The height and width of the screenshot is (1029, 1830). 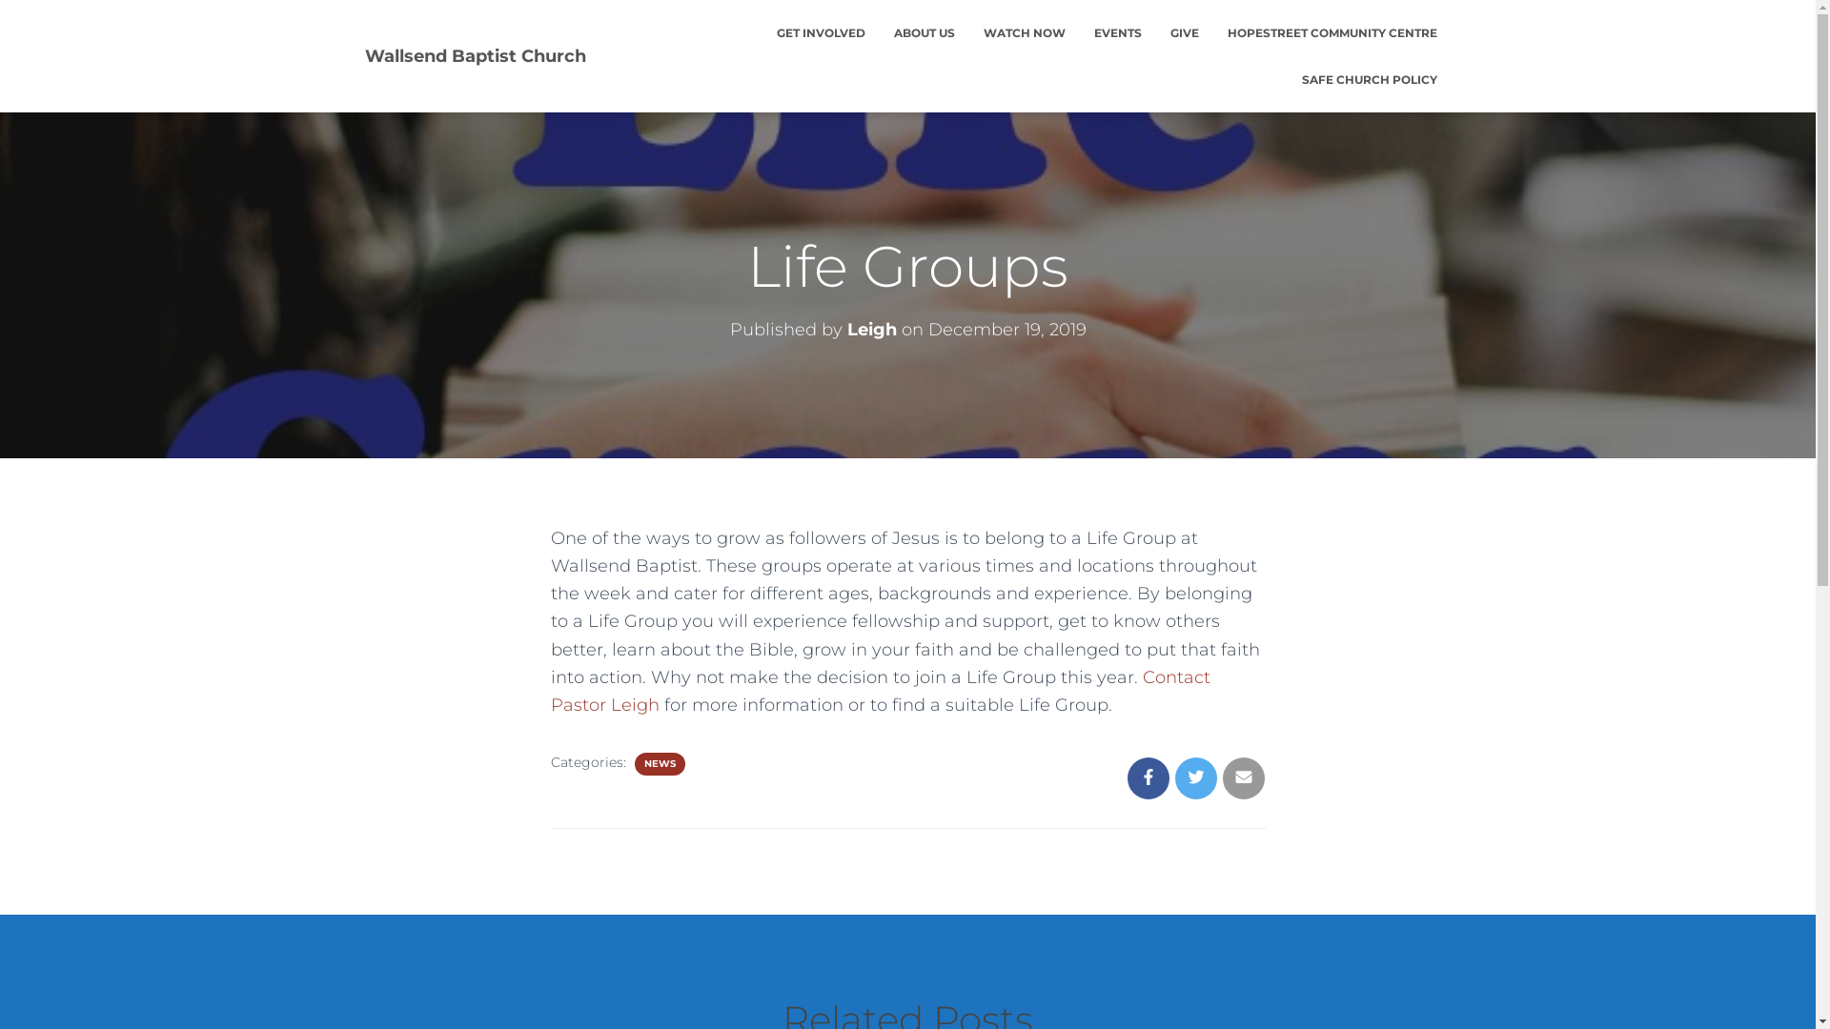 What do you see at coordinates (1117, 32) in the screenshot?
I see `EVENTS` at bounding box center [1117, 32].